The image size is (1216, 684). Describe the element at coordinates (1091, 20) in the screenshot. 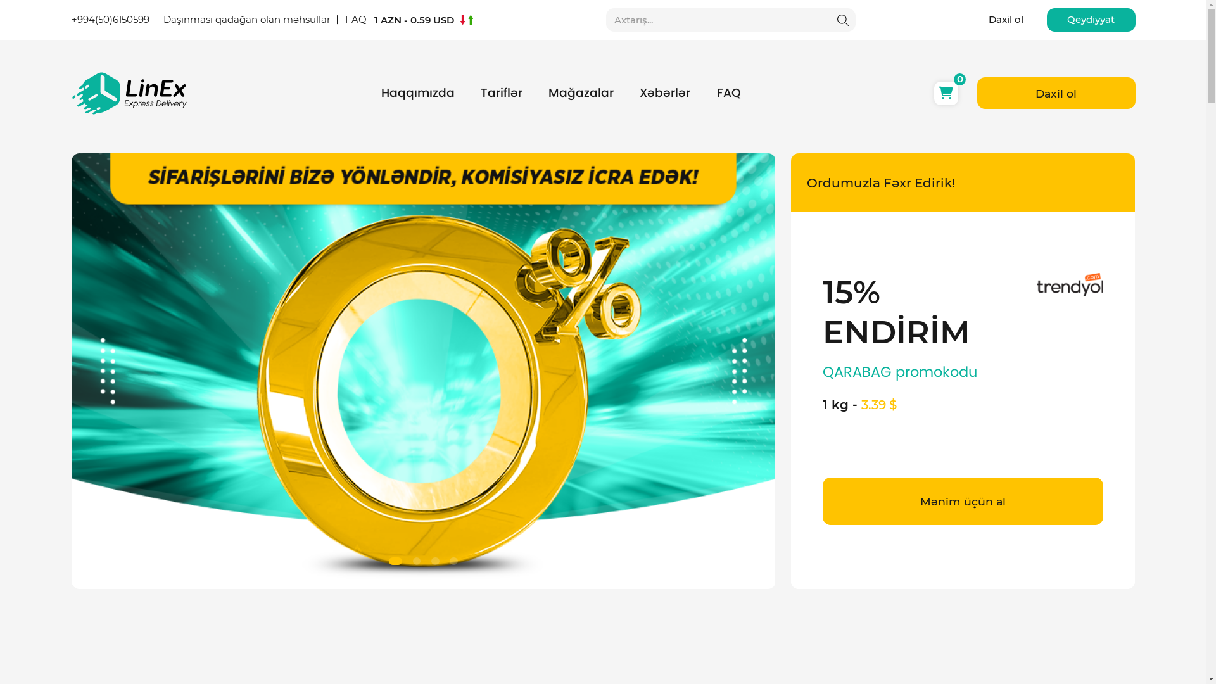

I see `Qeydiyyat` at that location.